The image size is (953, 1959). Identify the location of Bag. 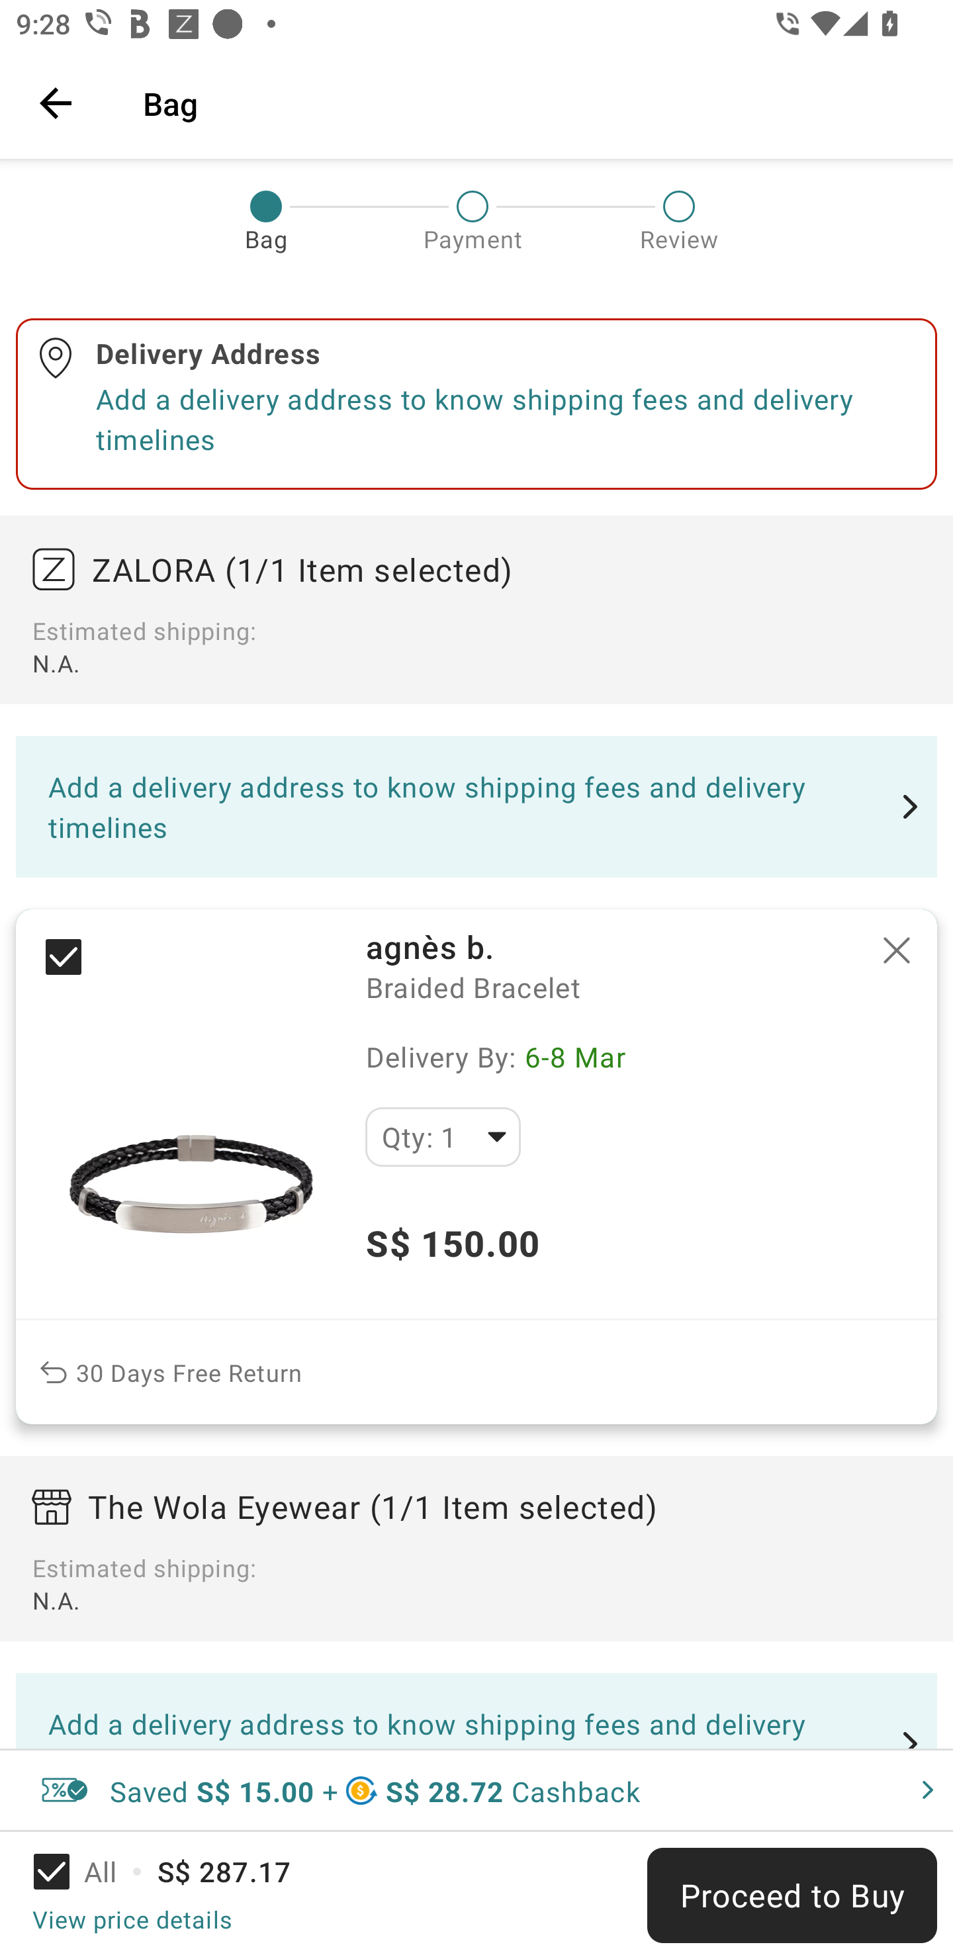
(532, 103).